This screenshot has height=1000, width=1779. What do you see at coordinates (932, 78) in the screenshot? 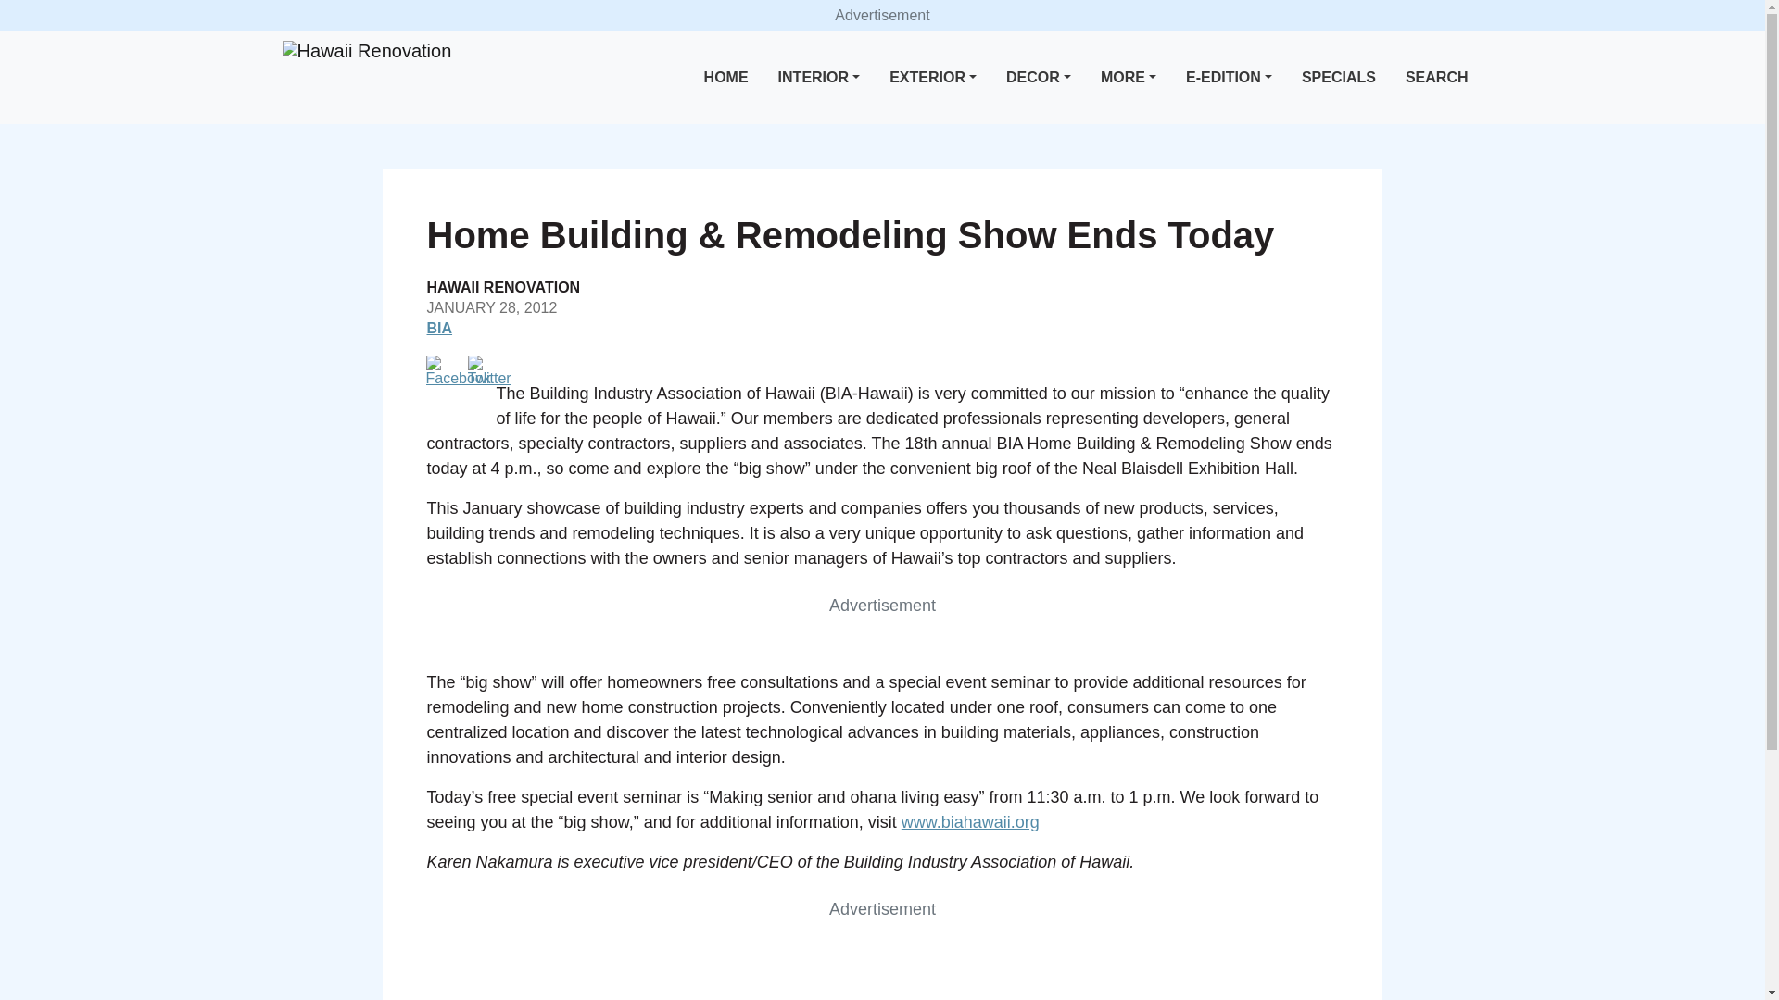
I see `EXTERIOR` at bounding box center [932, 78].